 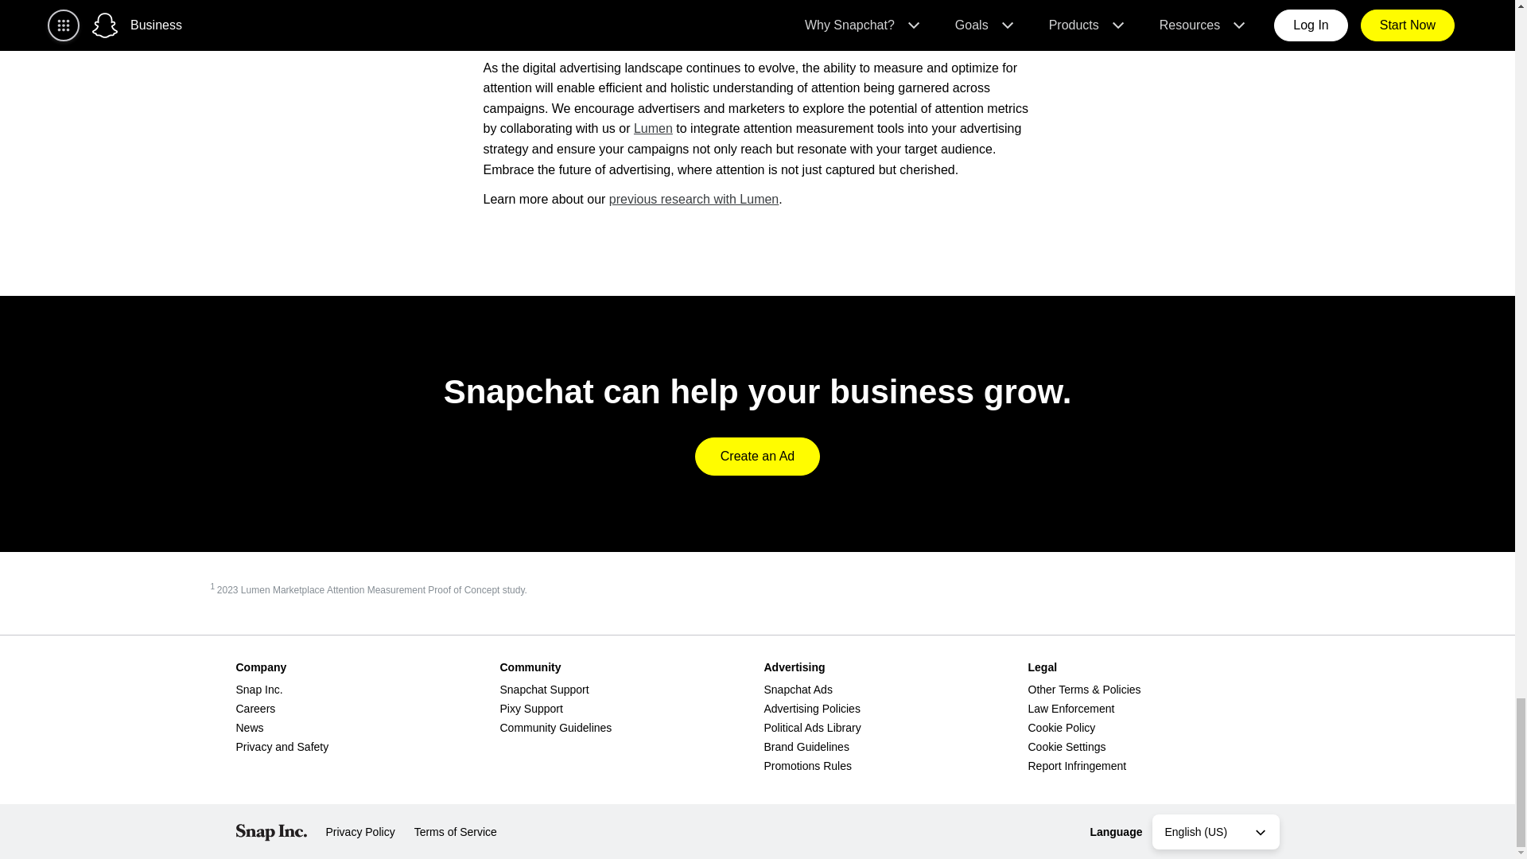 What do you see at coordinates (282, 746) in the screenshot?
I see `Privacy and Safety` at bounding box center [282, 746].